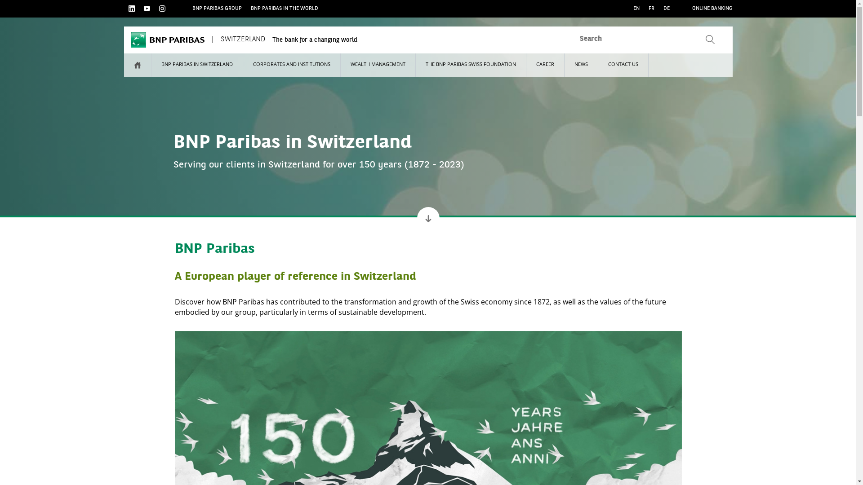 The width and height of the screenshot is (863, 485). I want to click on BNP Paribas, so click(167, 40).